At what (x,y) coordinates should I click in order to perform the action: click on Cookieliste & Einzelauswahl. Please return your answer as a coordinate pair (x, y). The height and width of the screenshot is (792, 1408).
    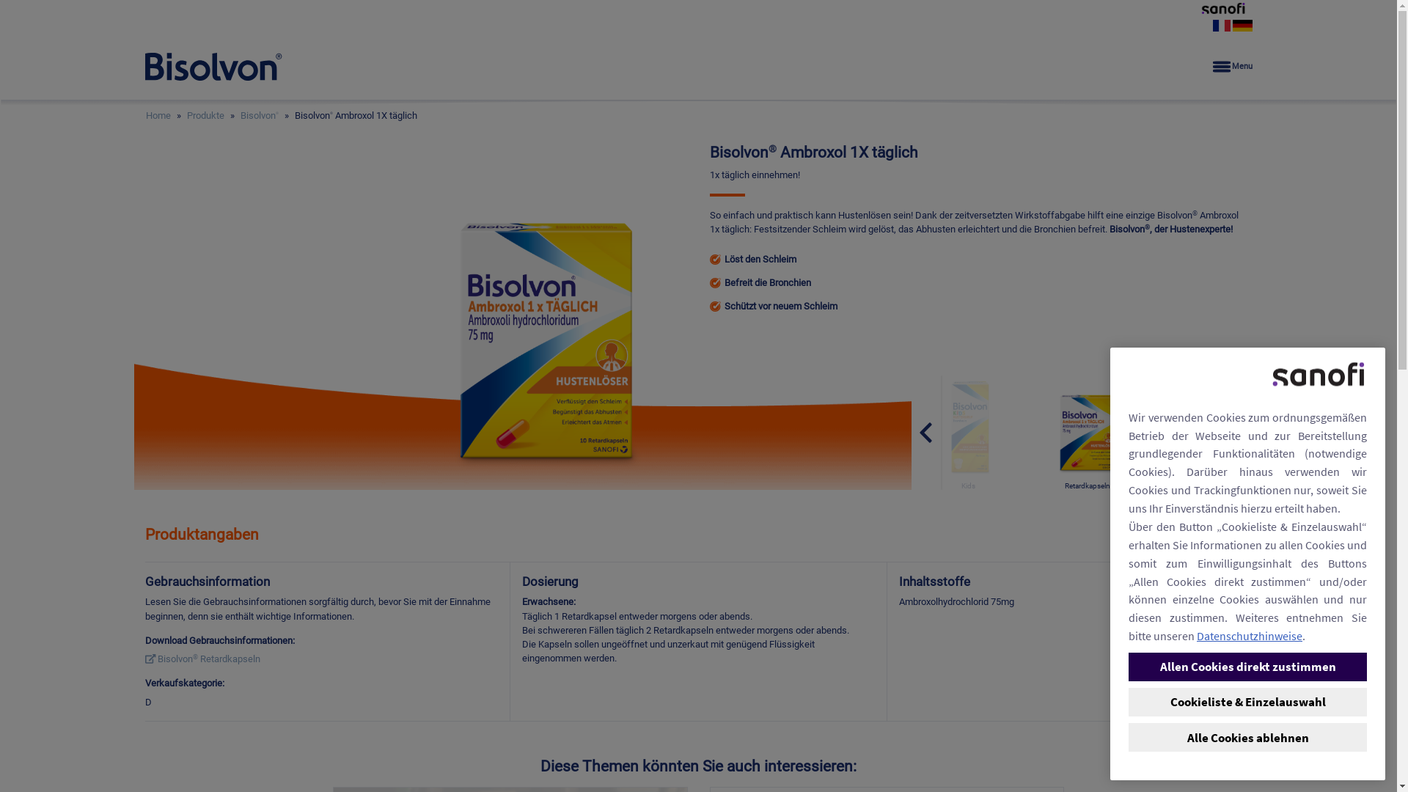
    Looking at the image, I should click on (1248, 702).